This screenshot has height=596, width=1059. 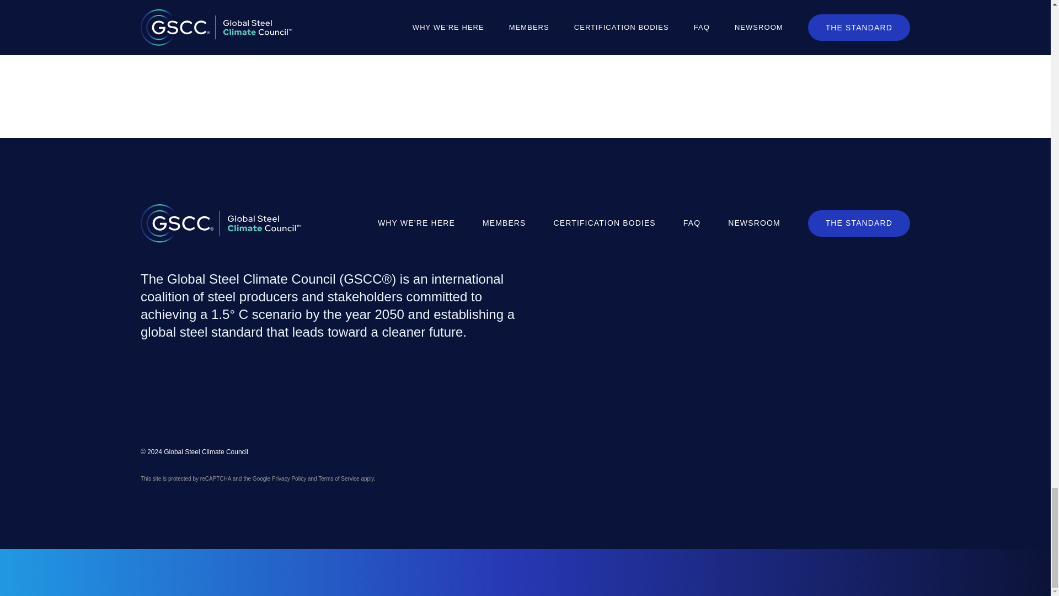 I want to click on FAQ, so click(x=692, y=223).